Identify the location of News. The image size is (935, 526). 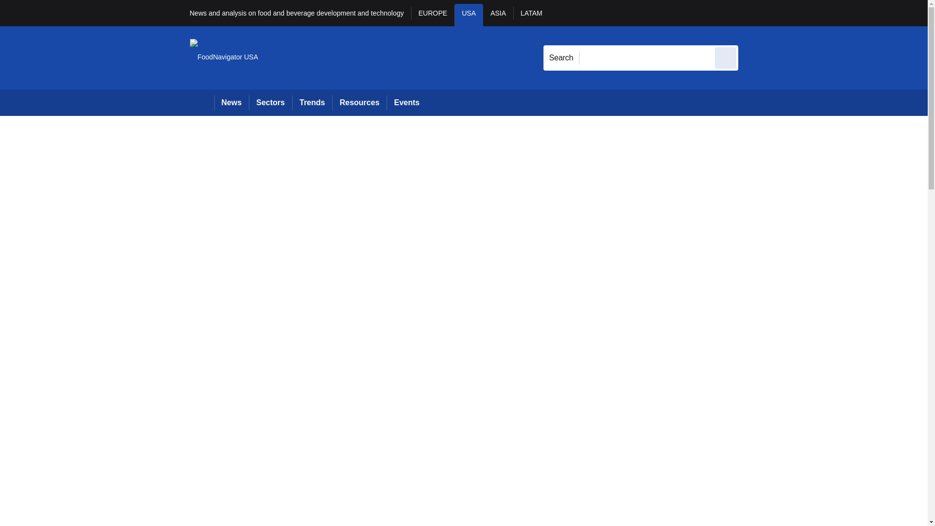
(232, 102).